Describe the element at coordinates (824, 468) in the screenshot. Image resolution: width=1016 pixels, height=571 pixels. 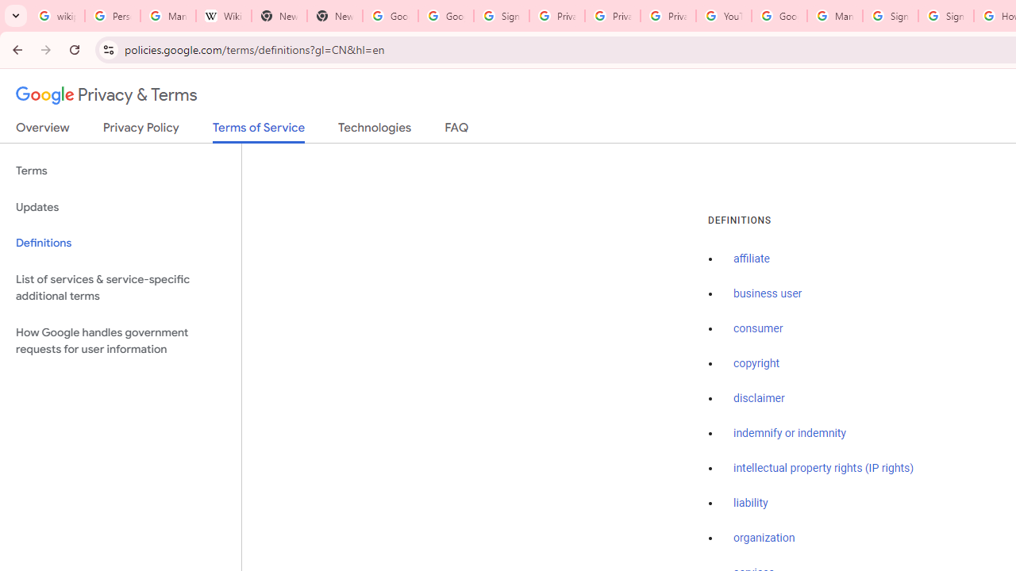
I see `intellectual property rights (IP rights)` at that location.